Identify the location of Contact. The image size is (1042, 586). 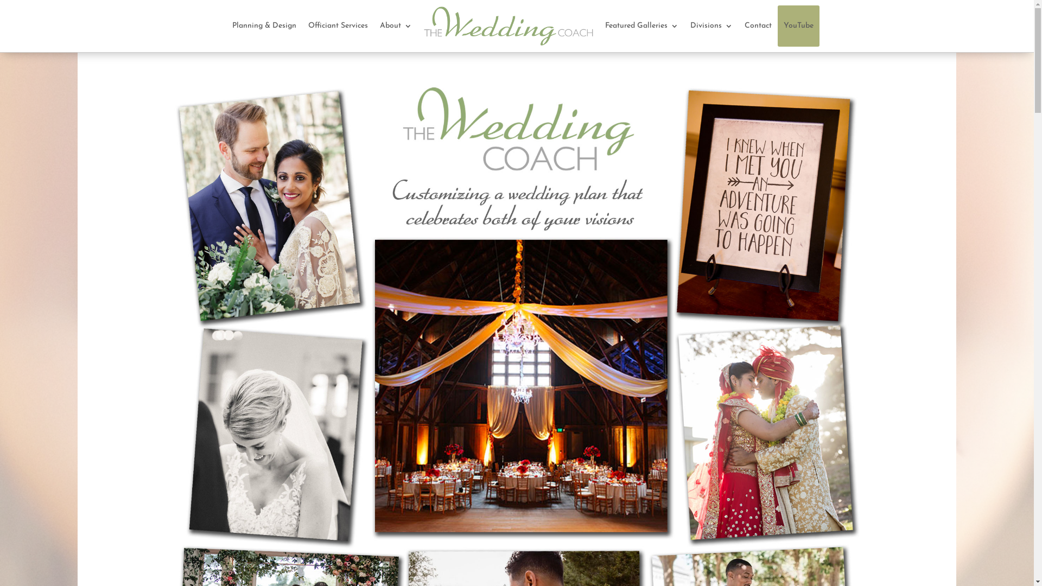
(758, 26).